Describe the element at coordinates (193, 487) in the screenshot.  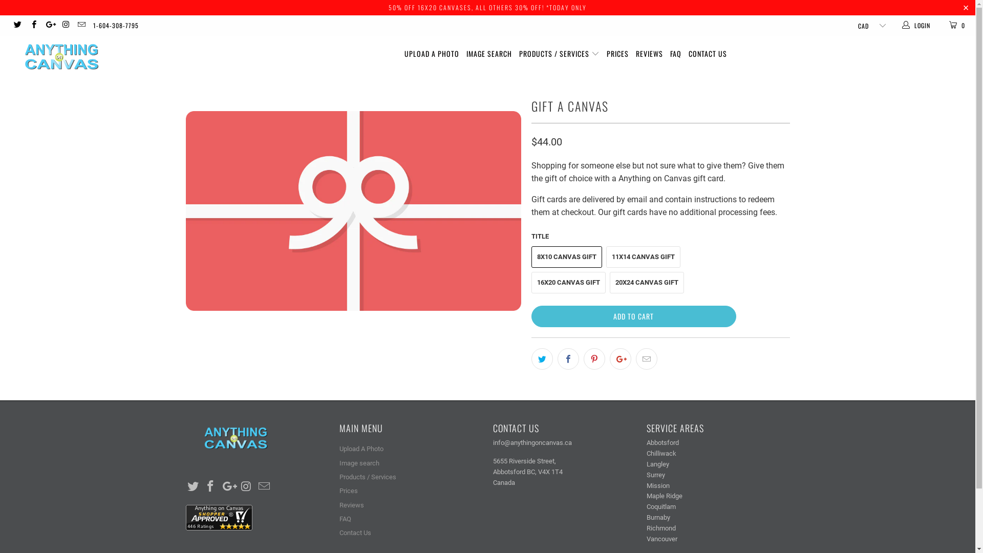
I see `Anything on Canvas on Twitter` at that location.